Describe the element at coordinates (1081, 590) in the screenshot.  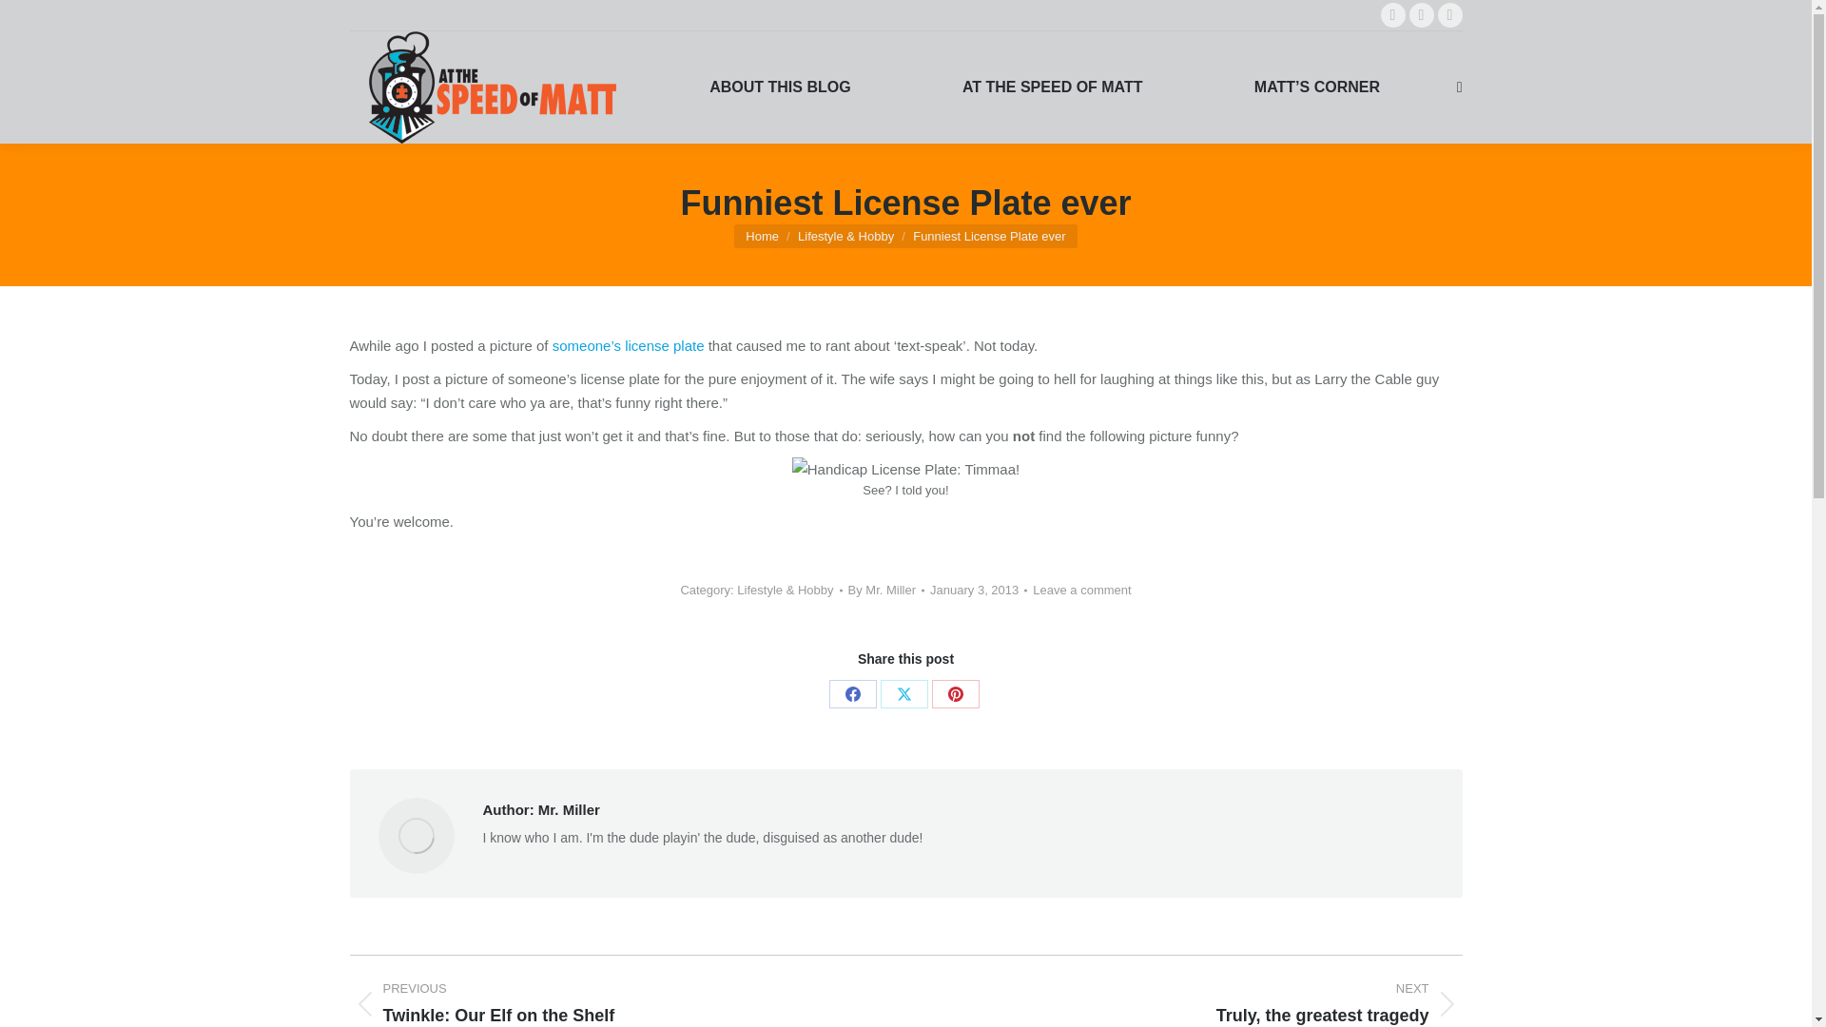
I see `X page opens in new window` at that location.